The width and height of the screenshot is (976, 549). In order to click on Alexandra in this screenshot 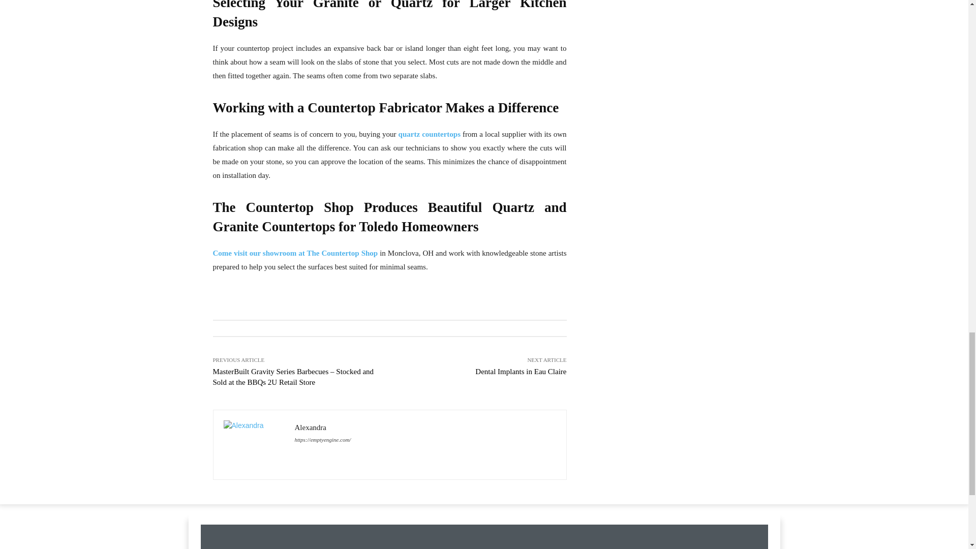, I will do `click(254, 445)`.